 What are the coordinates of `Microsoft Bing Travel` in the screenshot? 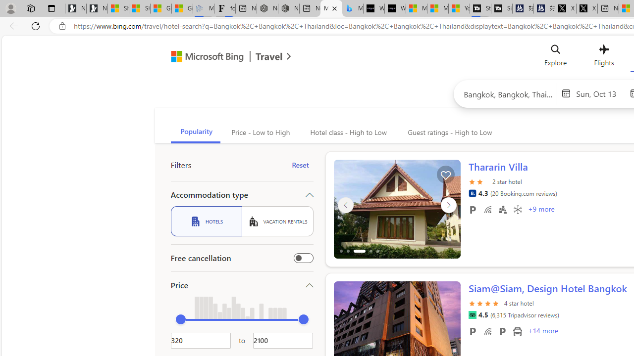 It's located at (220, 57).